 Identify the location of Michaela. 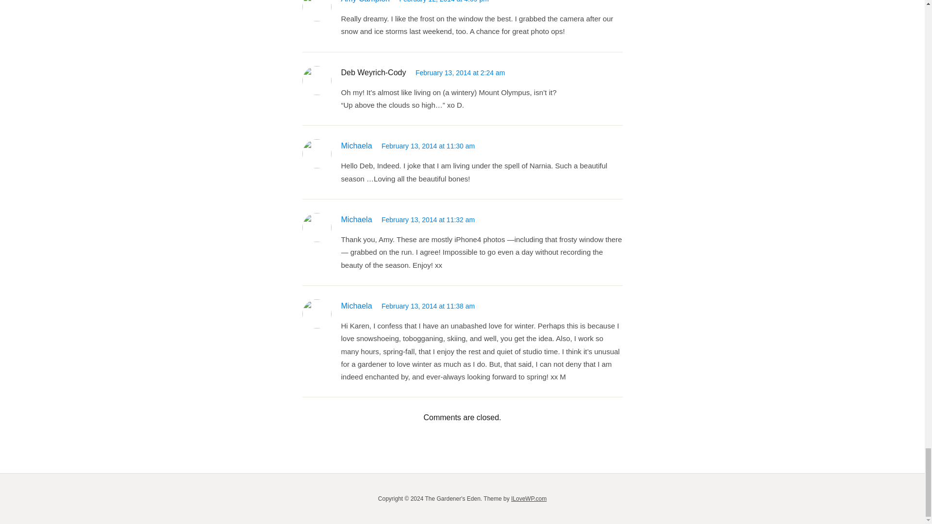
(356, 219).